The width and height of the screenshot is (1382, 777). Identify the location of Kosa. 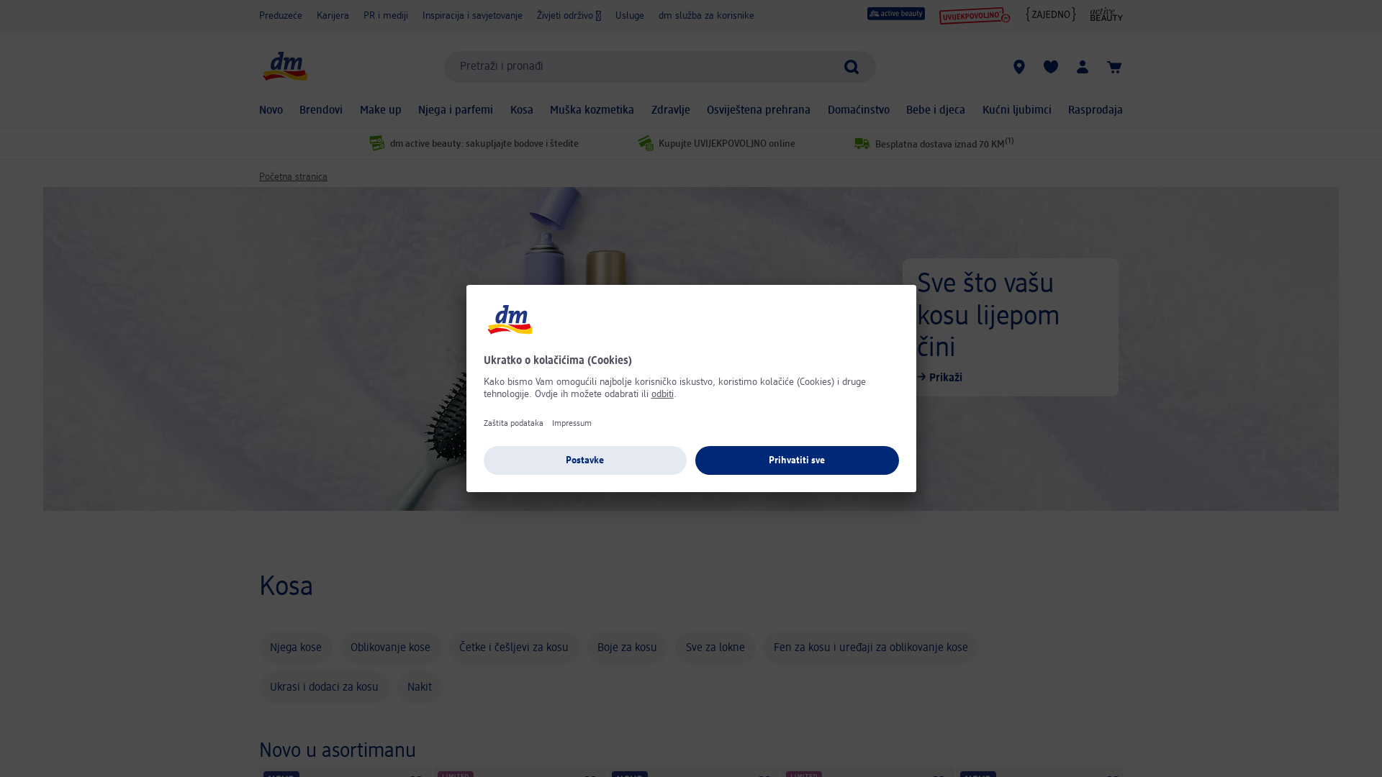
(516, 111).